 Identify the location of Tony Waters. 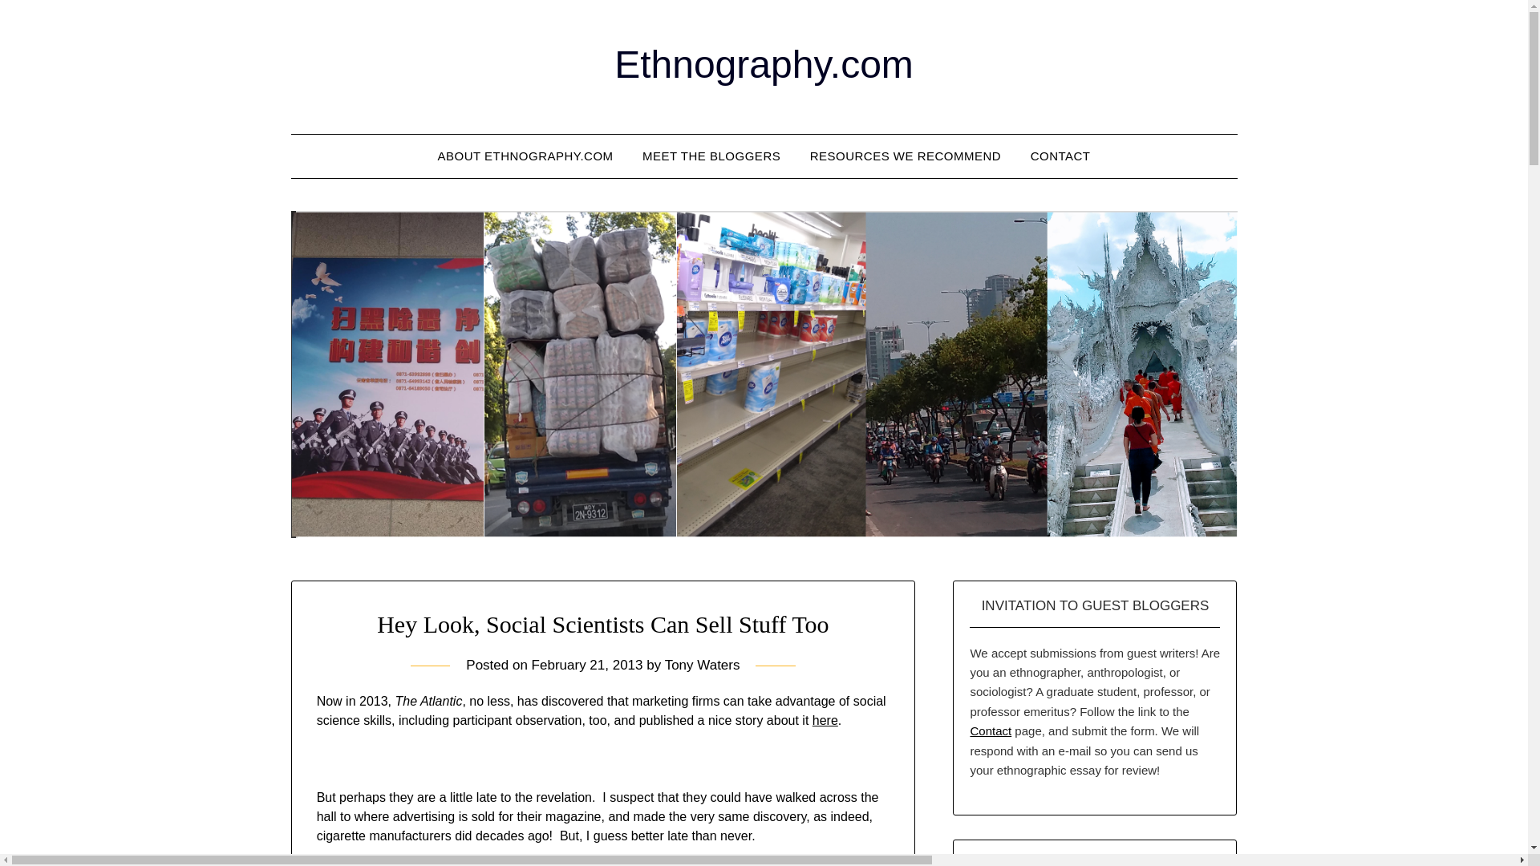
(703, 665).